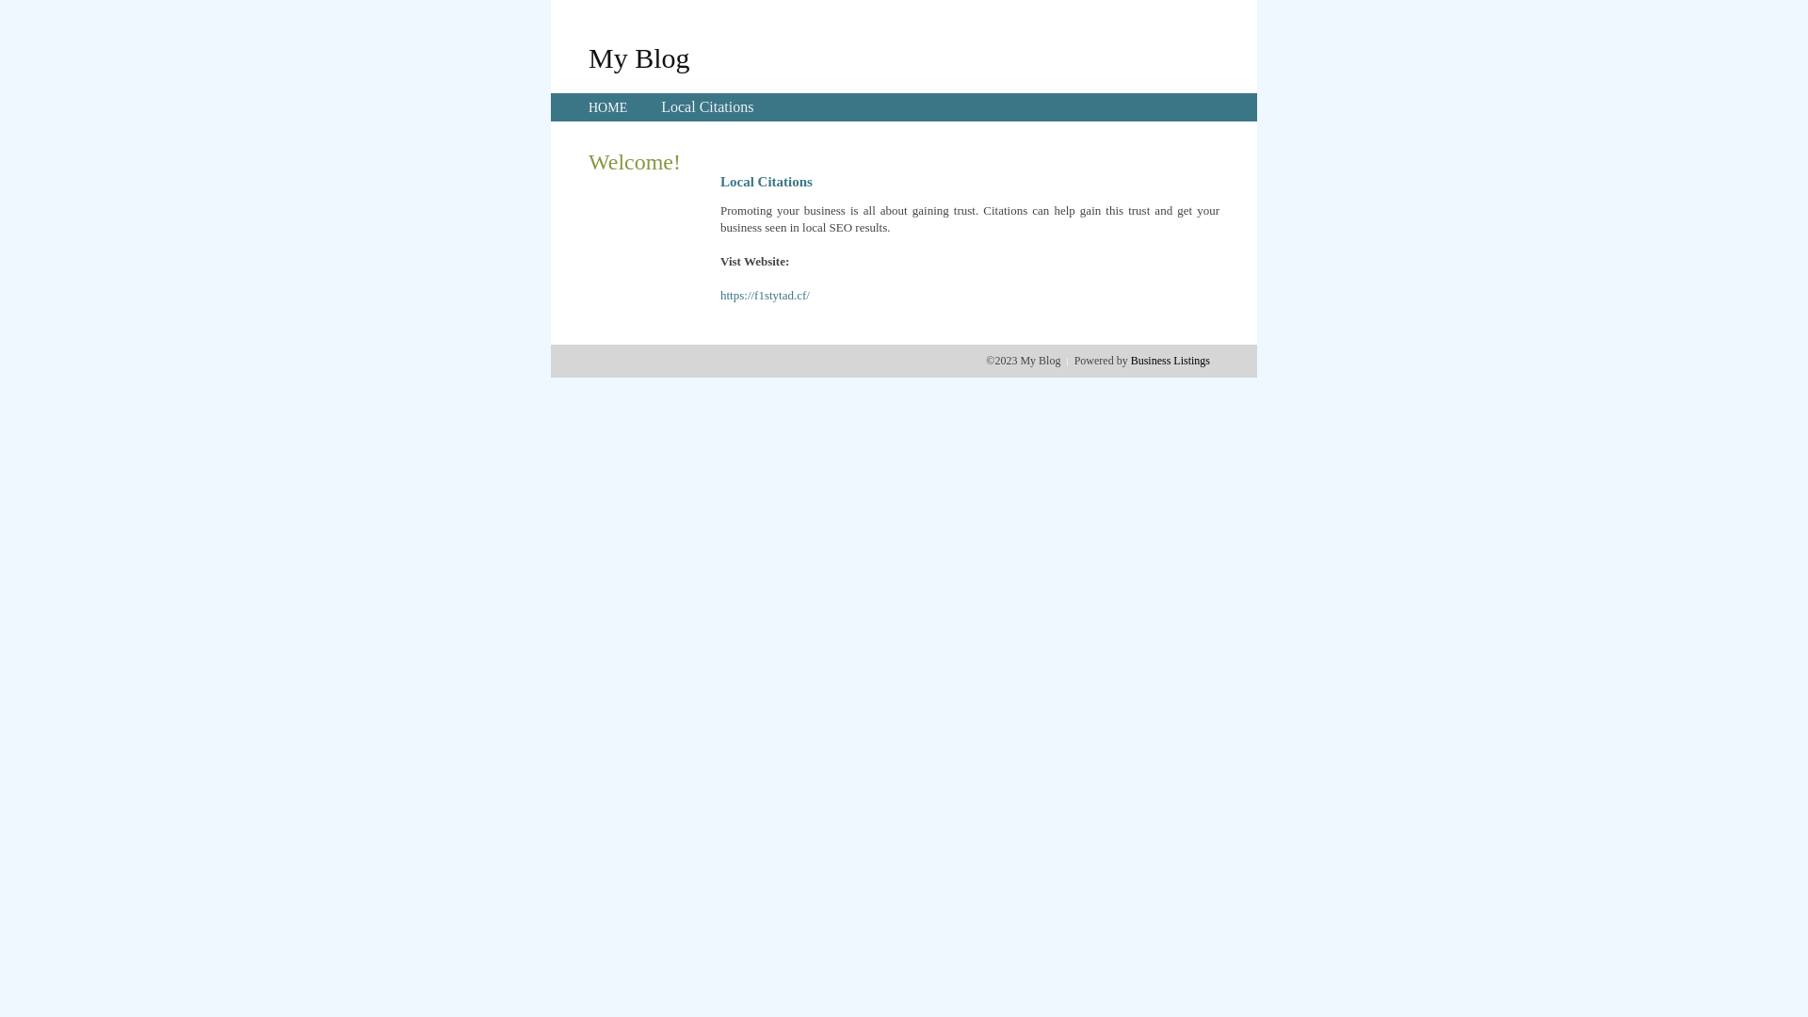  Describe the element at coordinates (639, 57) in the screenshot. I see `My Blog` at that location.